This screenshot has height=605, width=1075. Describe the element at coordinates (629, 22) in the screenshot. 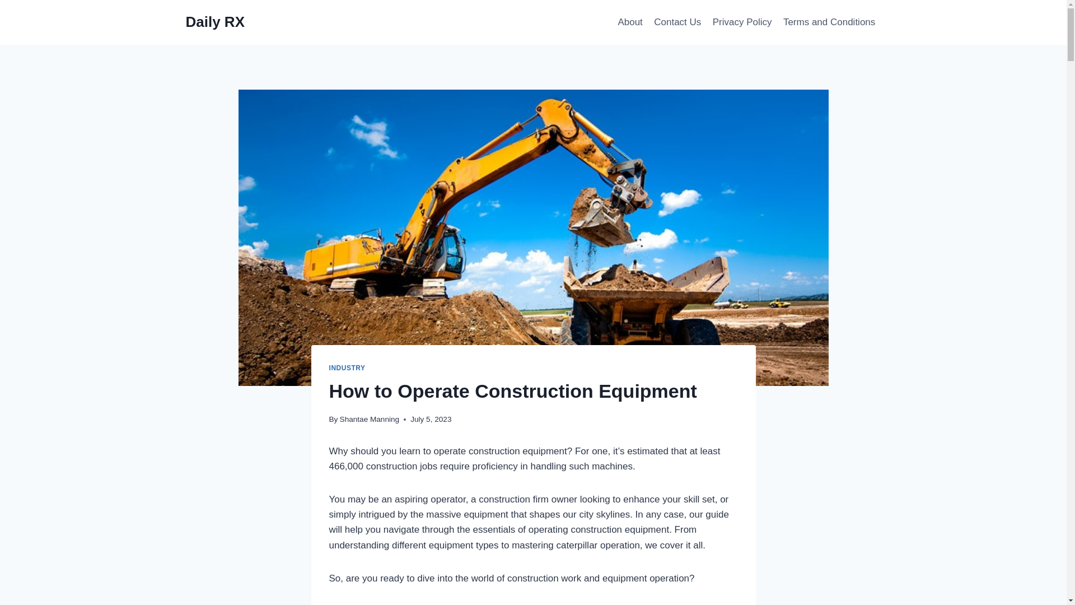

I see `About` at that location.